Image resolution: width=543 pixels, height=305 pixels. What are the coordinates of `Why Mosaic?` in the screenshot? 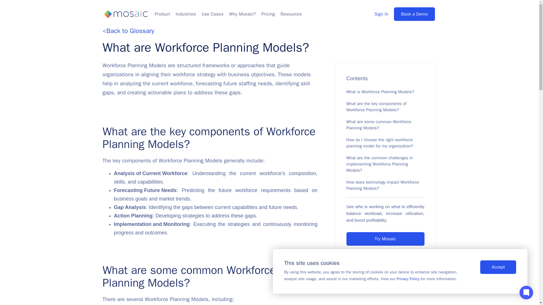 It's located at (242, 14).